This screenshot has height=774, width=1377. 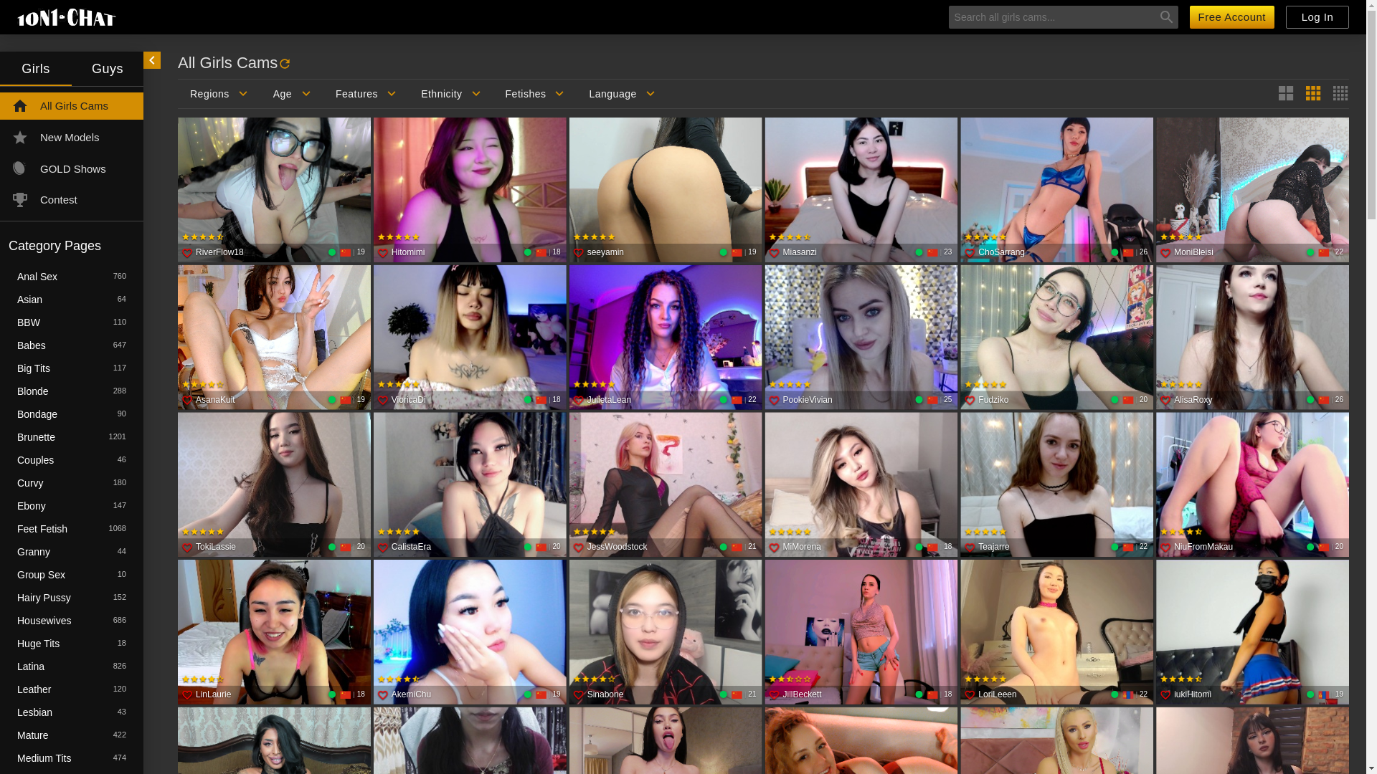 What do you see at coordinates (108, 69) in the screenshot?
I see `Guys` at bounding box center [108, 69].